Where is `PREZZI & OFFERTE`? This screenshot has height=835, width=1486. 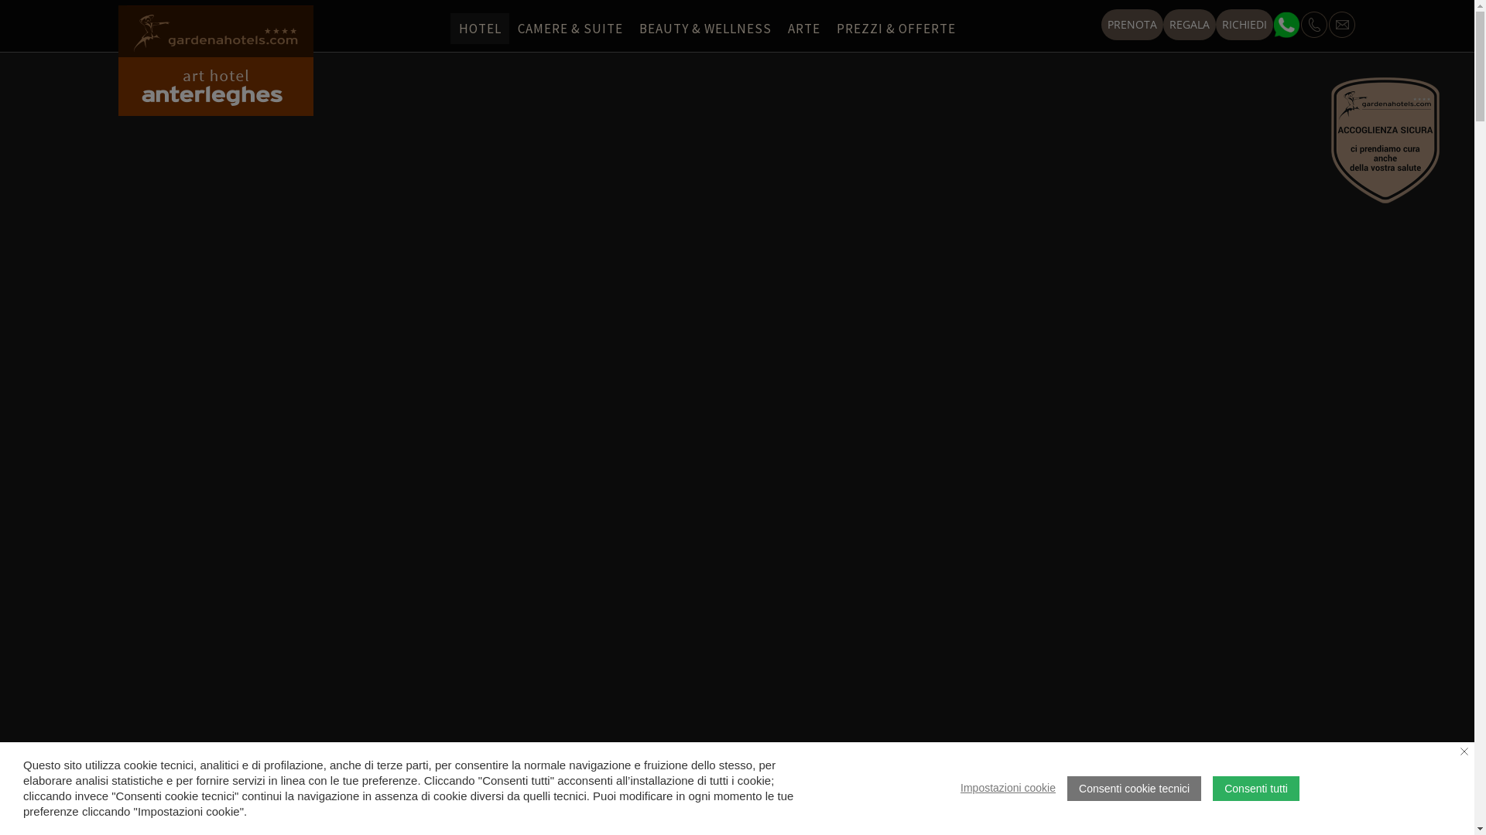
PREZZI & OFFERTE is located at coordinates (896, 29).